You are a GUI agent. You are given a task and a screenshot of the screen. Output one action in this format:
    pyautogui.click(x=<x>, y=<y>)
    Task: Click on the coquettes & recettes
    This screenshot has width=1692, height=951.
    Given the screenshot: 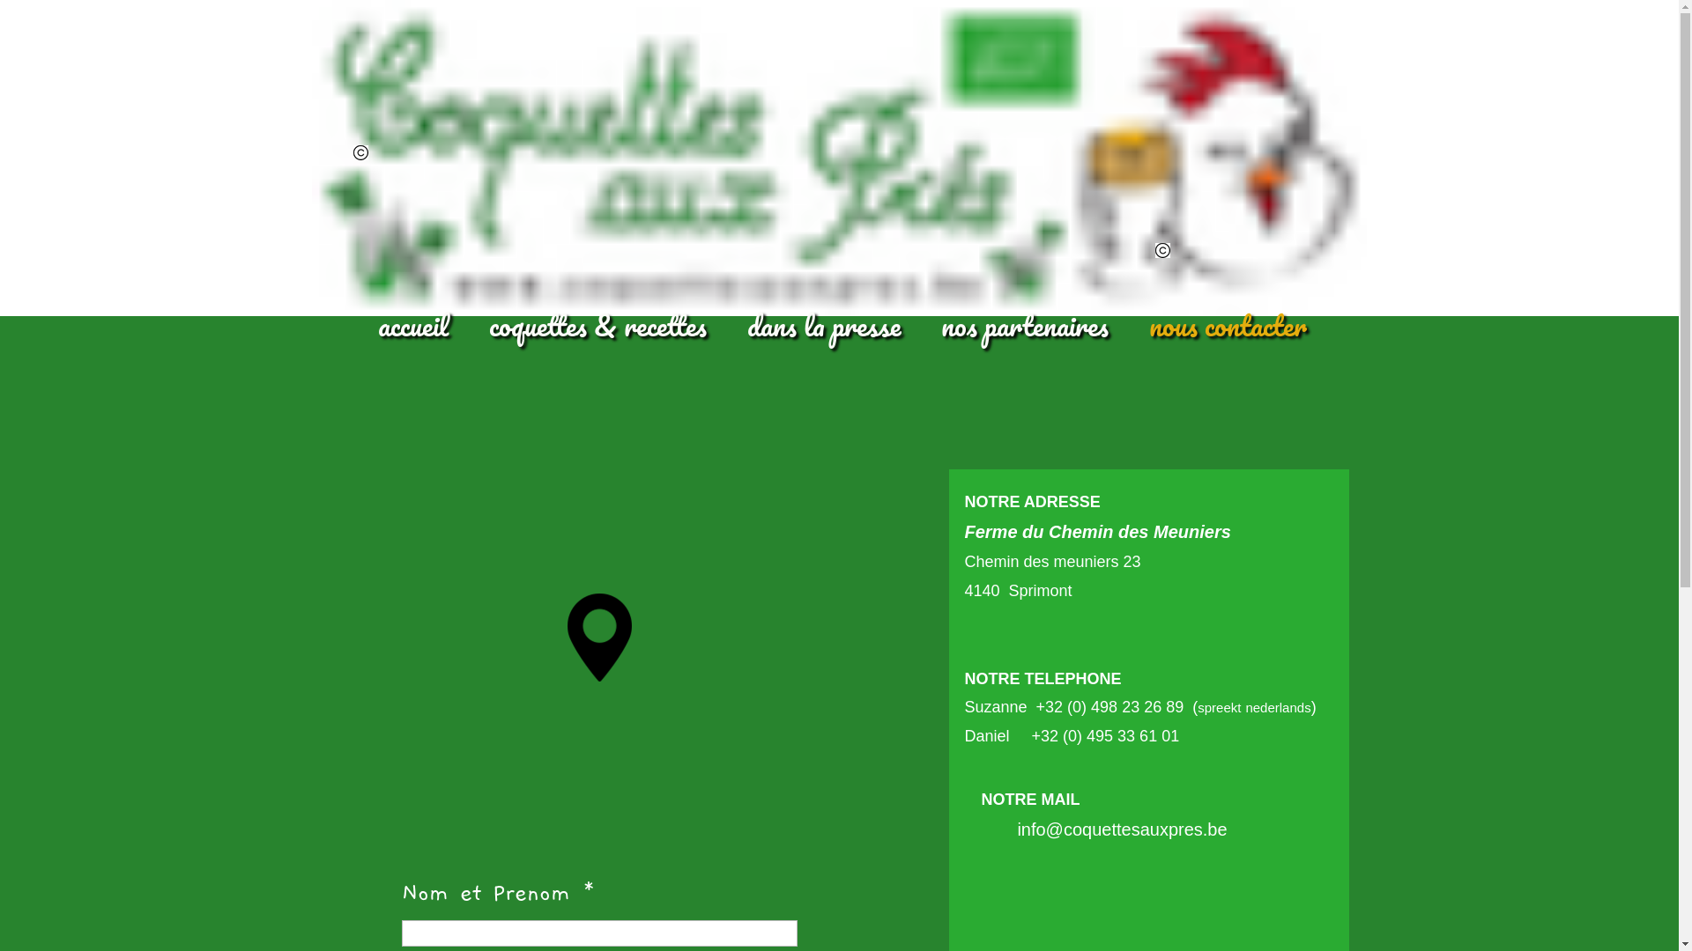 What is the action you would take?
    pyautogui.click(x=597, y=329)
    